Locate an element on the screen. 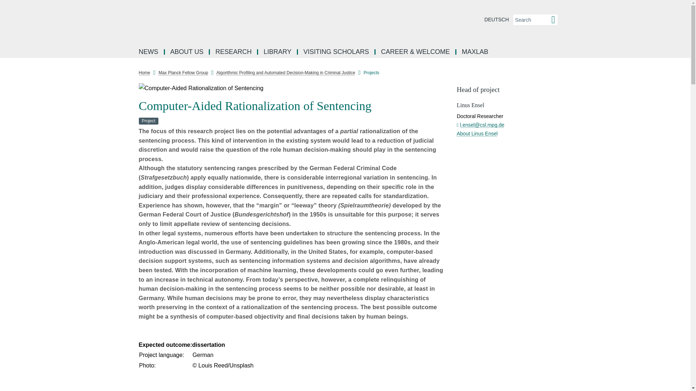 This screenshot has height=391, width=696. RESEARCH is located at coordinates (234, 52).